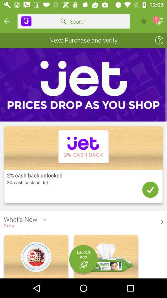 The image size is (167, 298). What do you see at coordinates (160, 22) in the screenshot?
I see `click on the button at the top right corner of the page` at bounding box center [160, 22].